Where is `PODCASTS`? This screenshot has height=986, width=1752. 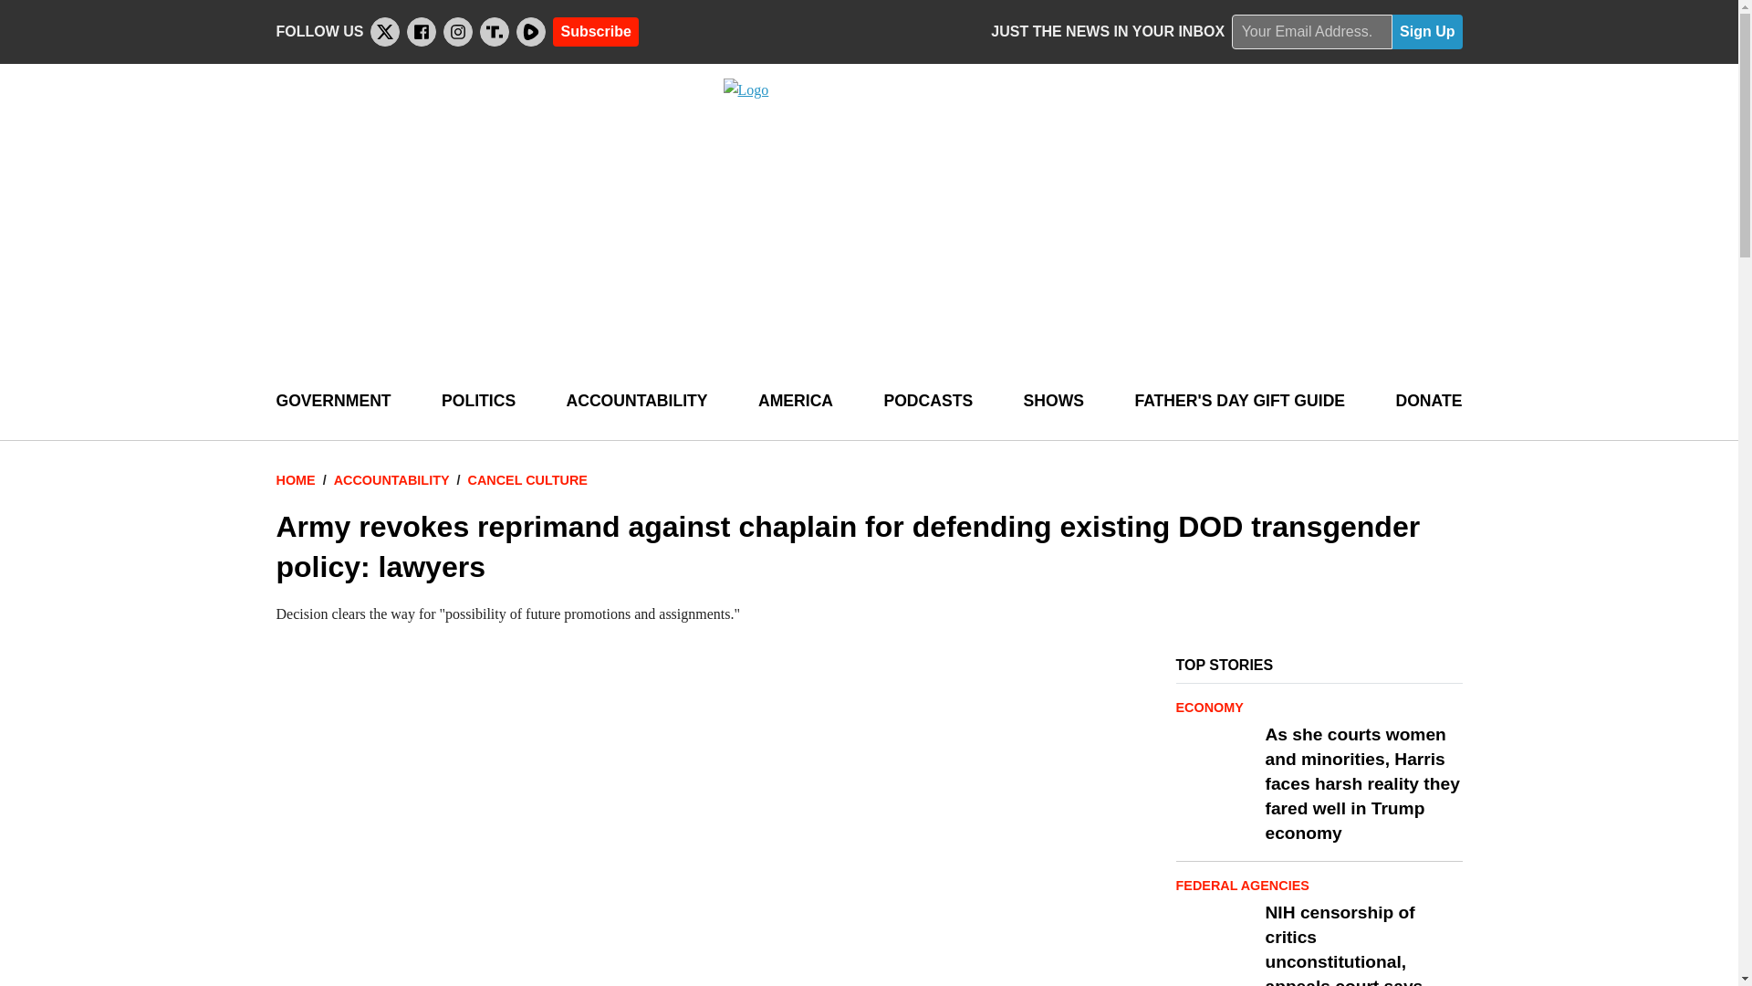 PODCASTS is located at coordinates (927, 401).